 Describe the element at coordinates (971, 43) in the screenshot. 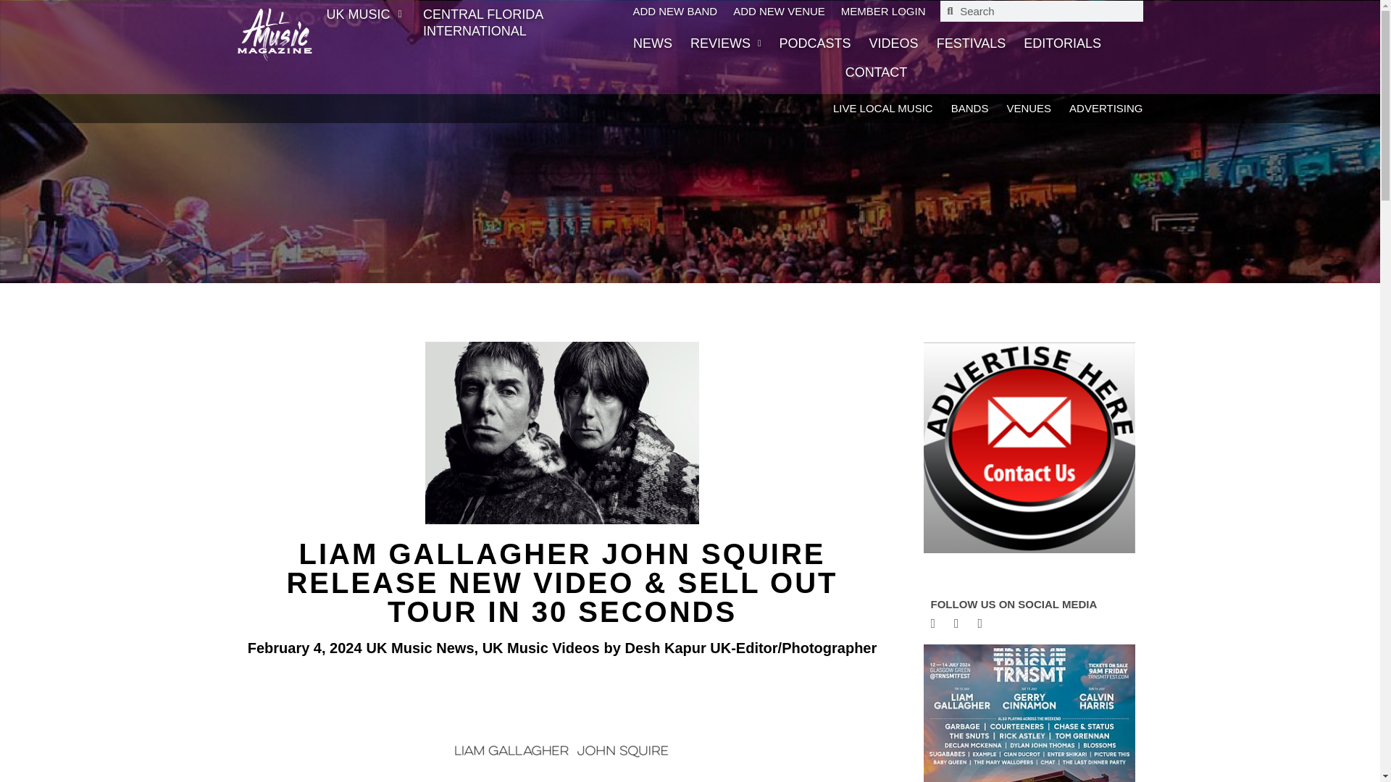

I see `FESTIVALS` at that location.